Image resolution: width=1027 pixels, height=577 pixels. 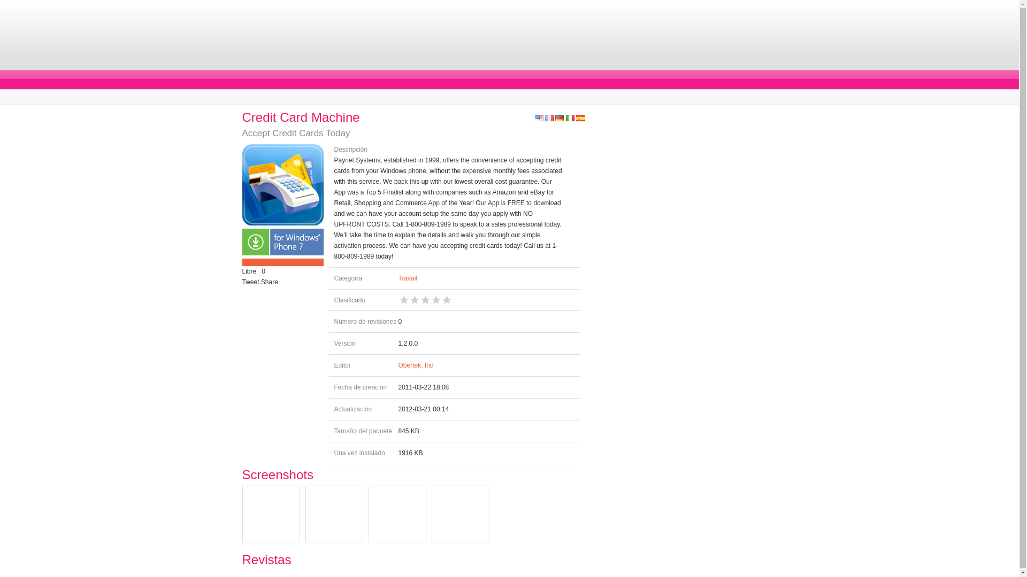 I want to click on Screenshots, so click(x=277, y=474).